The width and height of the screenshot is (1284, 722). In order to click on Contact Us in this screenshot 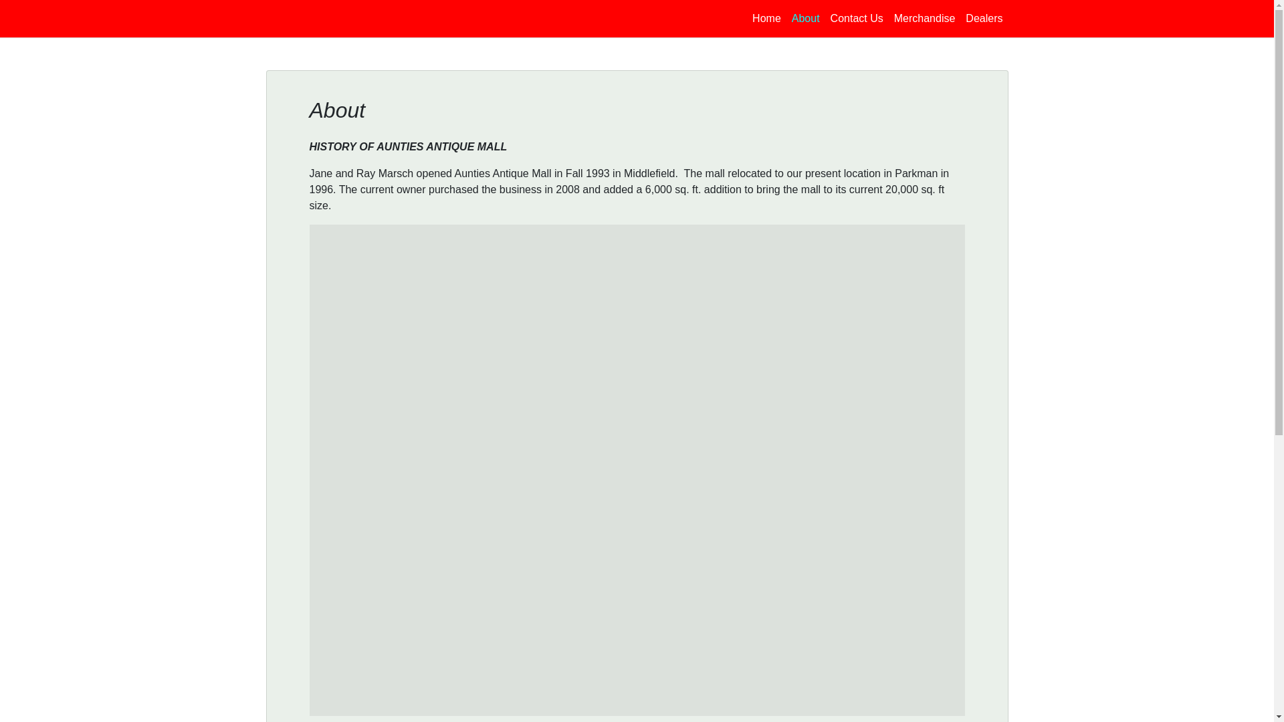, I will do `click(857, 18)`.